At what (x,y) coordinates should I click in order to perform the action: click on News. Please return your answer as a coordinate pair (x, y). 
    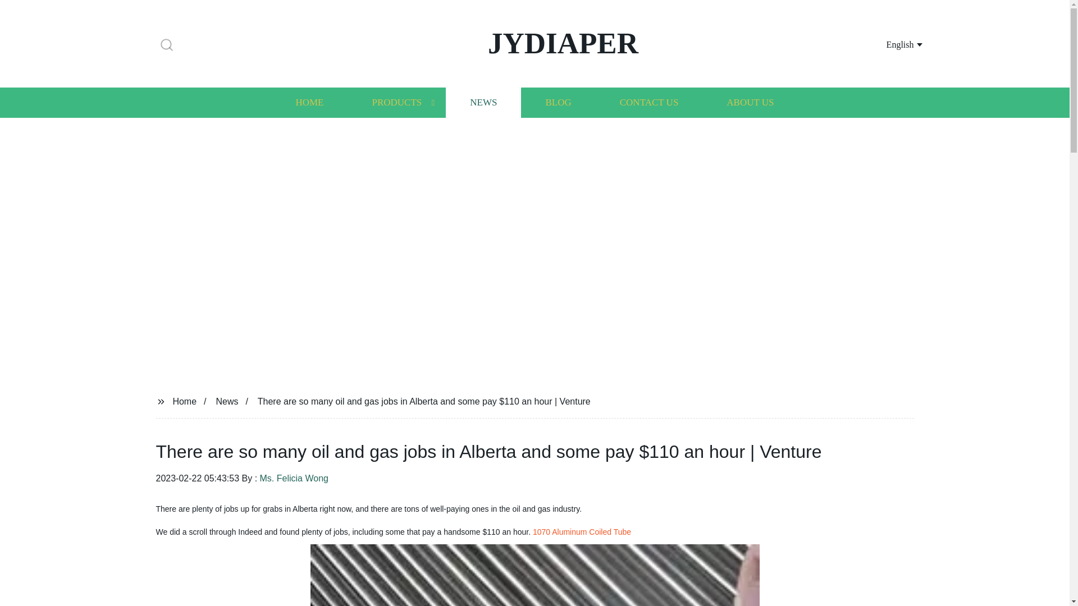
    Looking at the image, I should click on (227, 401).